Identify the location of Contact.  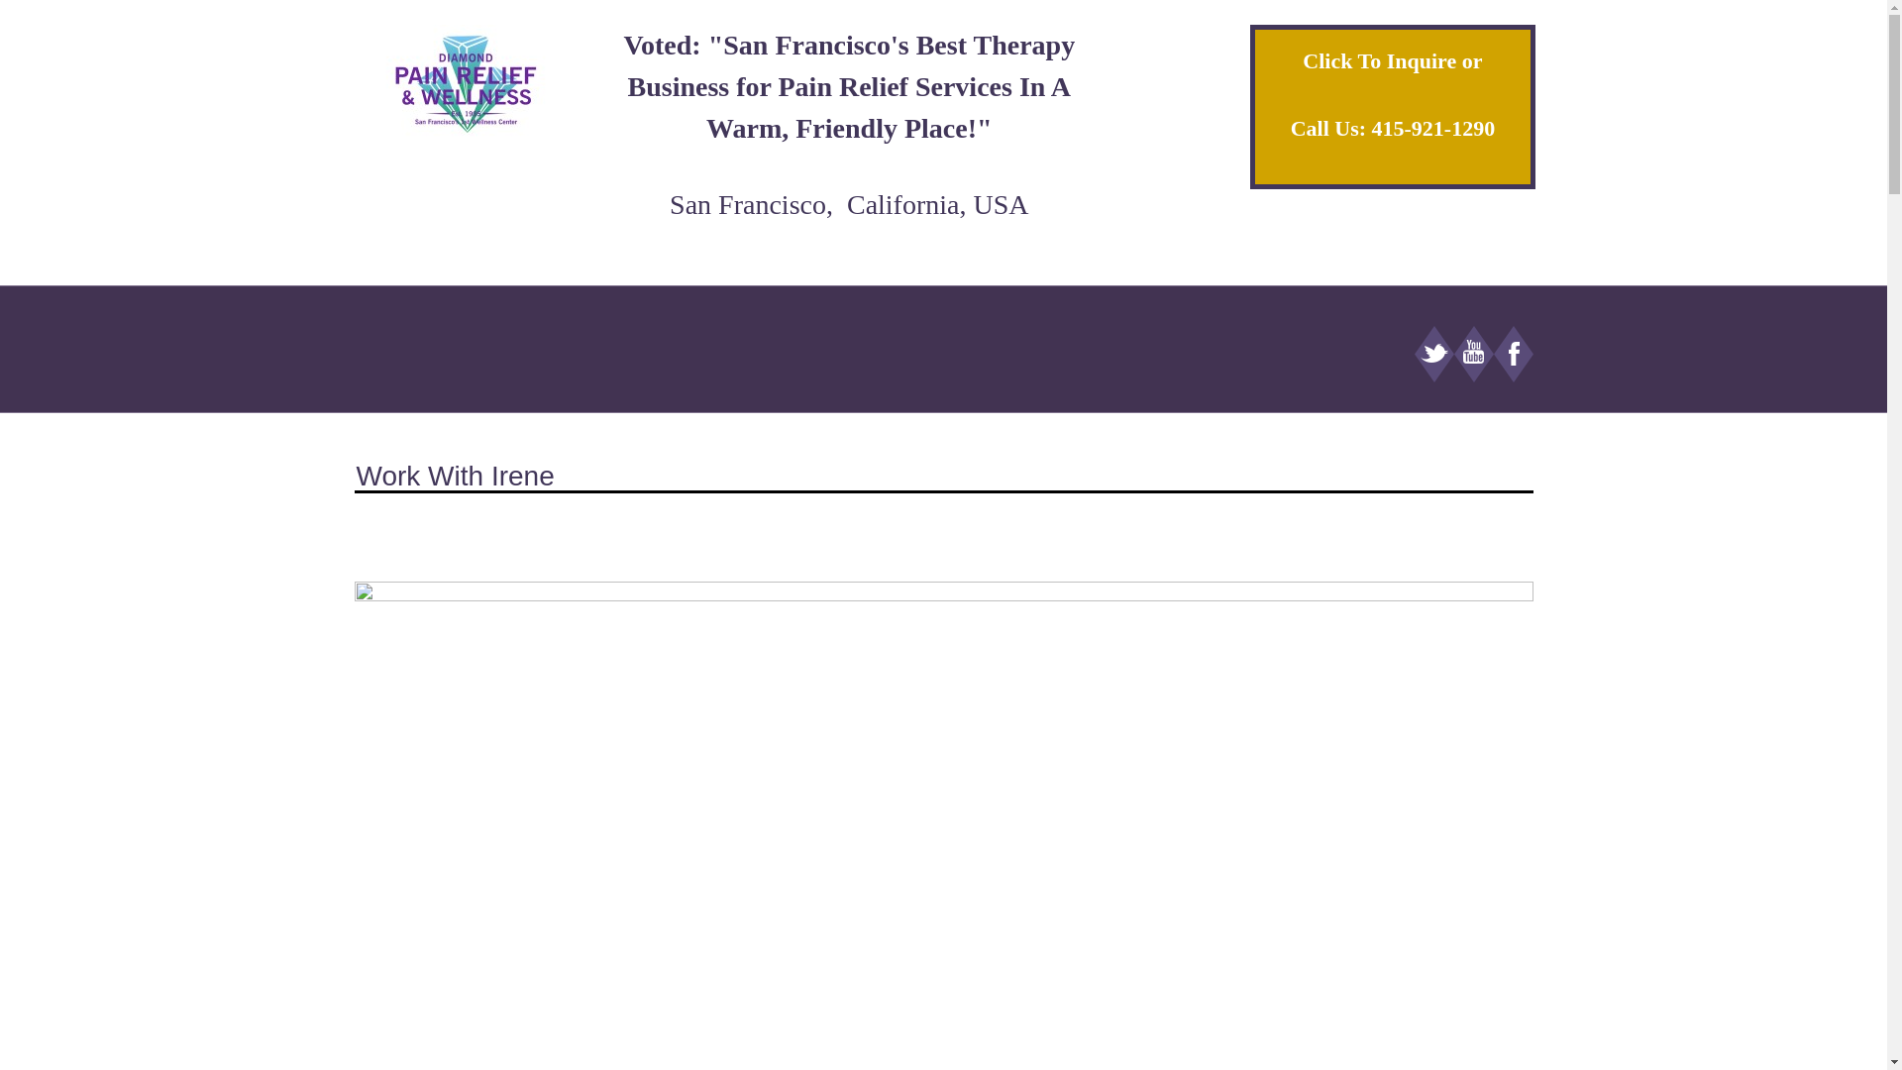
(1379, 60).